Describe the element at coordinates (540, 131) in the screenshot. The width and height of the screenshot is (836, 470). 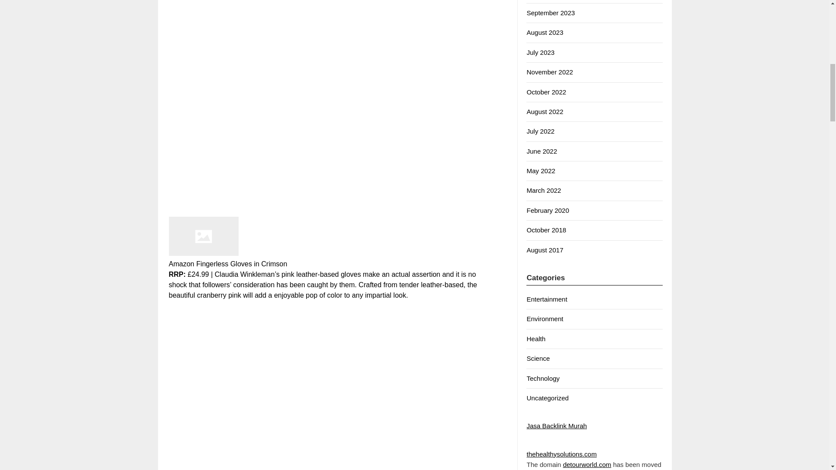
I see `July 2022` at that location.